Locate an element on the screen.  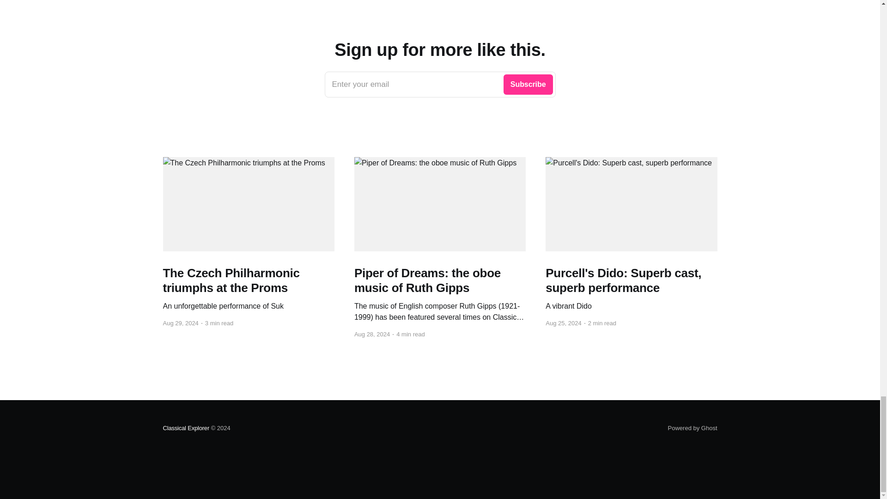
Classical Explorer is located at coordinates (186, 428).